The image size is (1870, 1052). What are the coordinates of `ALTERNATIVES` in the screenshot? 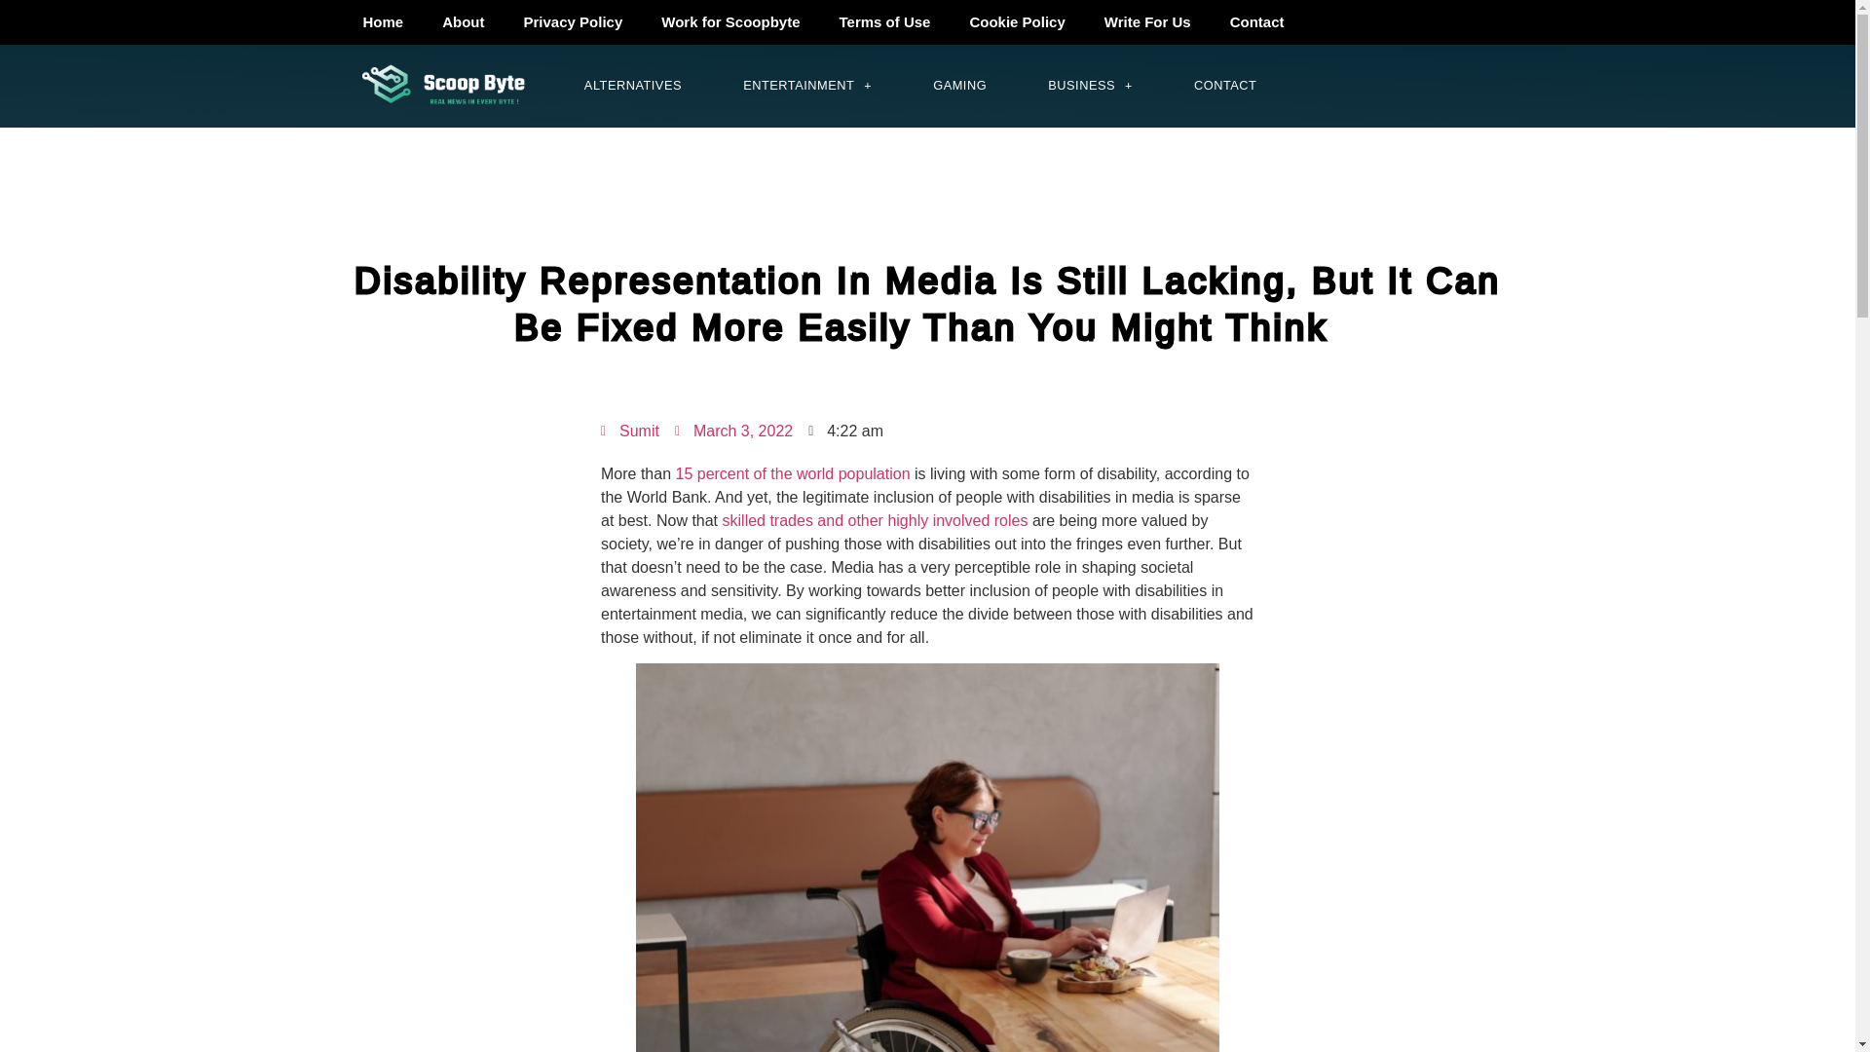 It's located at (633, 86).